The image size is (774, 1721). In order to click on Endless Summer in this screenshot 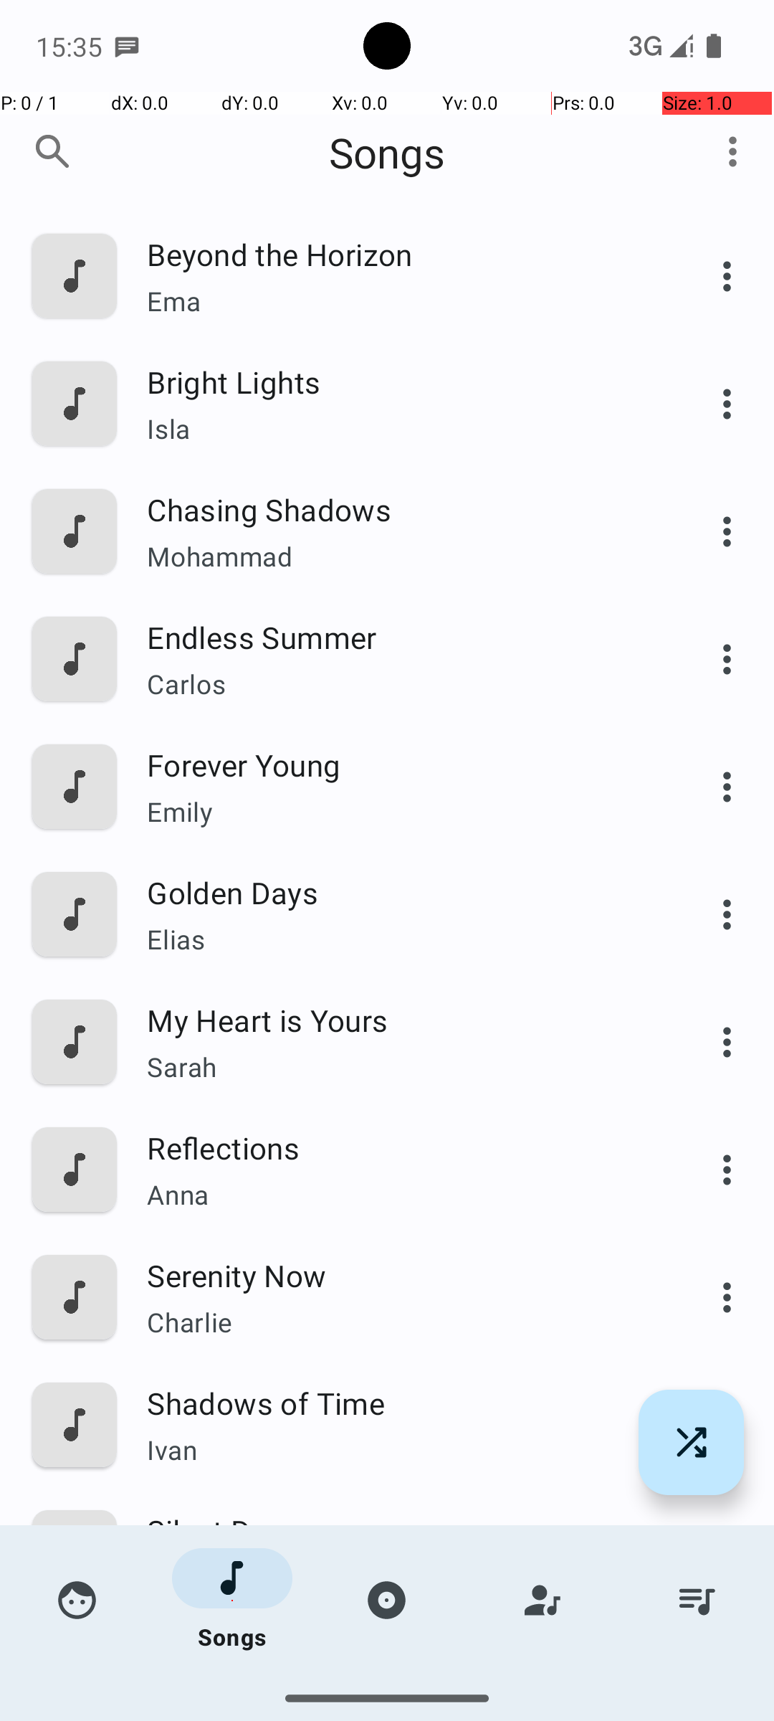, I will do `click(399, 637)`.